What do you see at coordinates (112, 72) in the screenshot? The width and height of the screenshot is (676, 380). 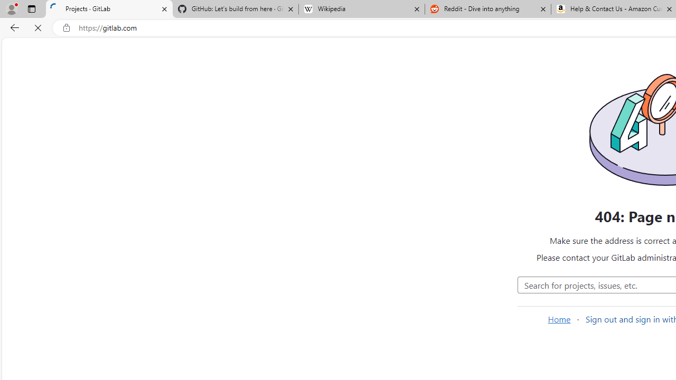 I see `To-Do list 0` at bounding box center [112, 72].